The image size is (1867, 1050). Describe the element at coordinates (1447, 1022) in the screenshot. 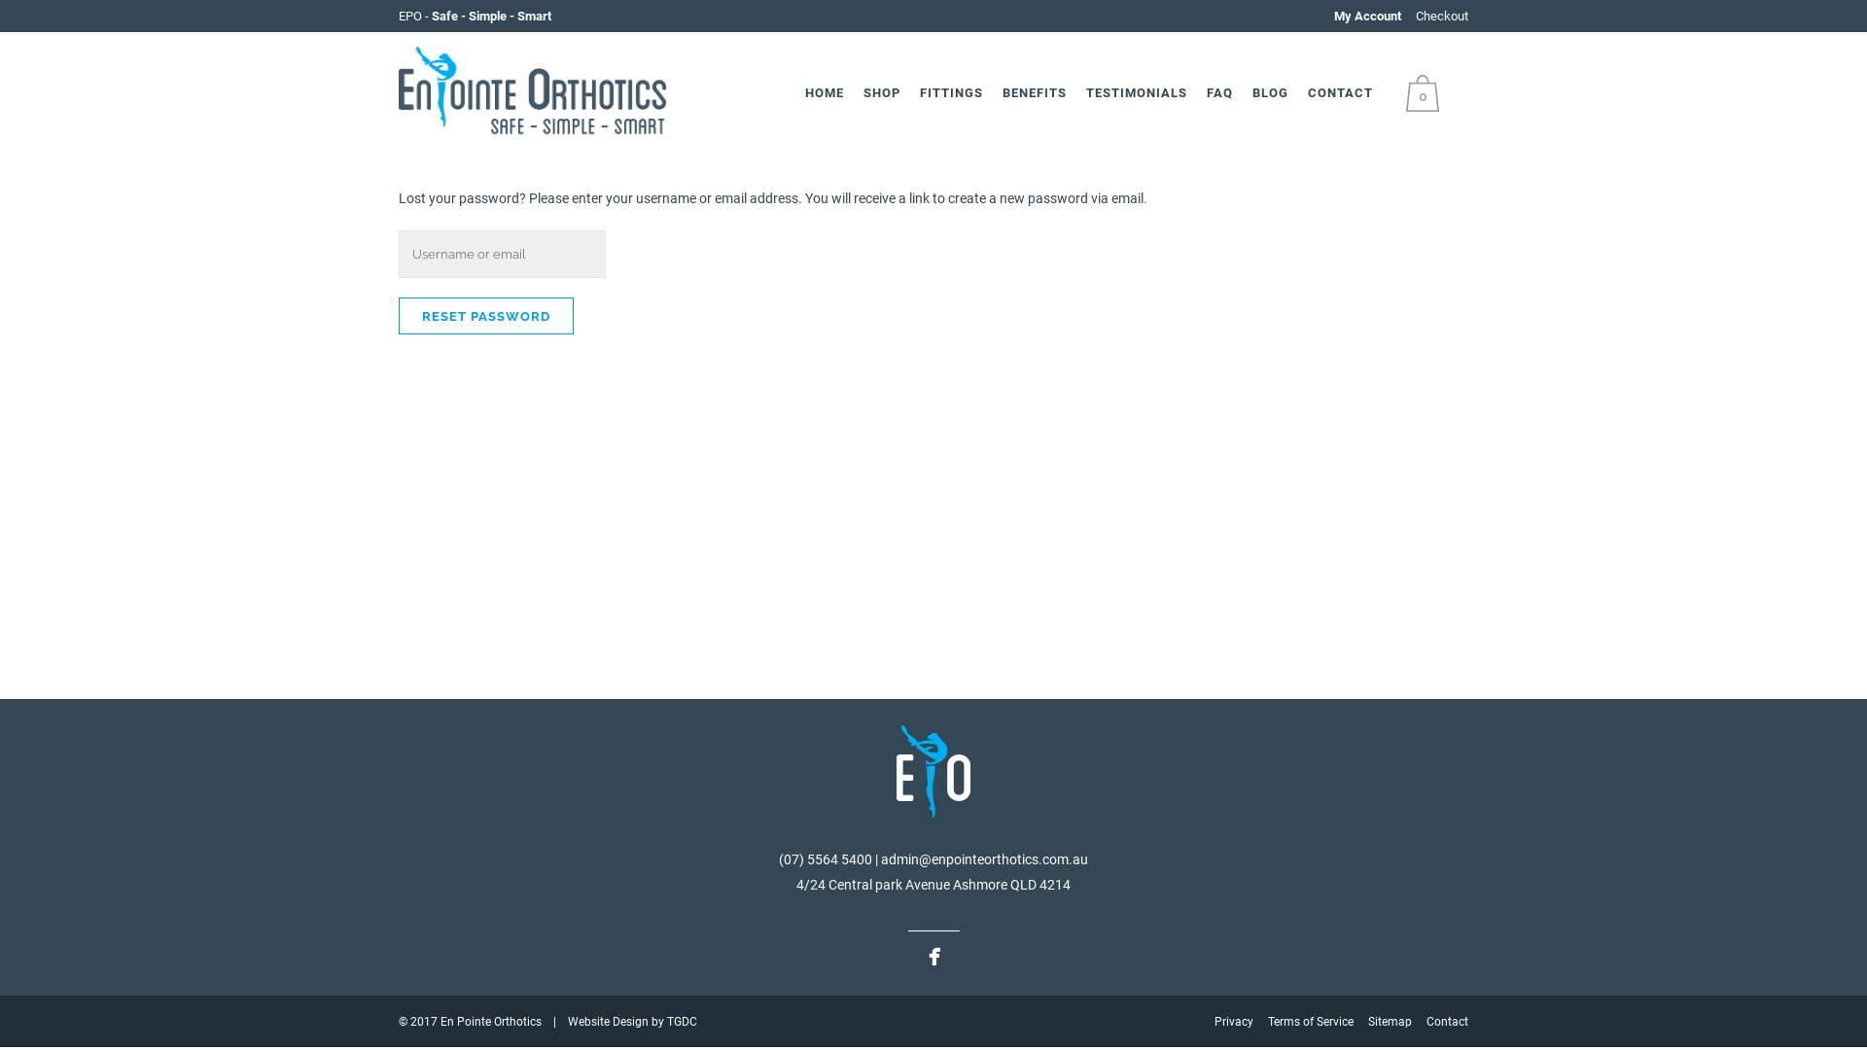

I see `Contact` at that location.